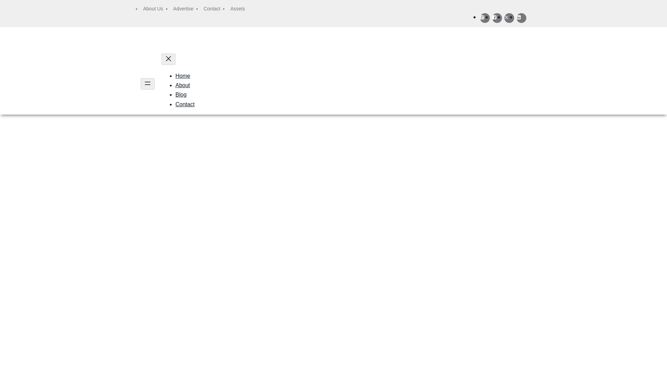  I want to click on About Us, so click(153, 9).